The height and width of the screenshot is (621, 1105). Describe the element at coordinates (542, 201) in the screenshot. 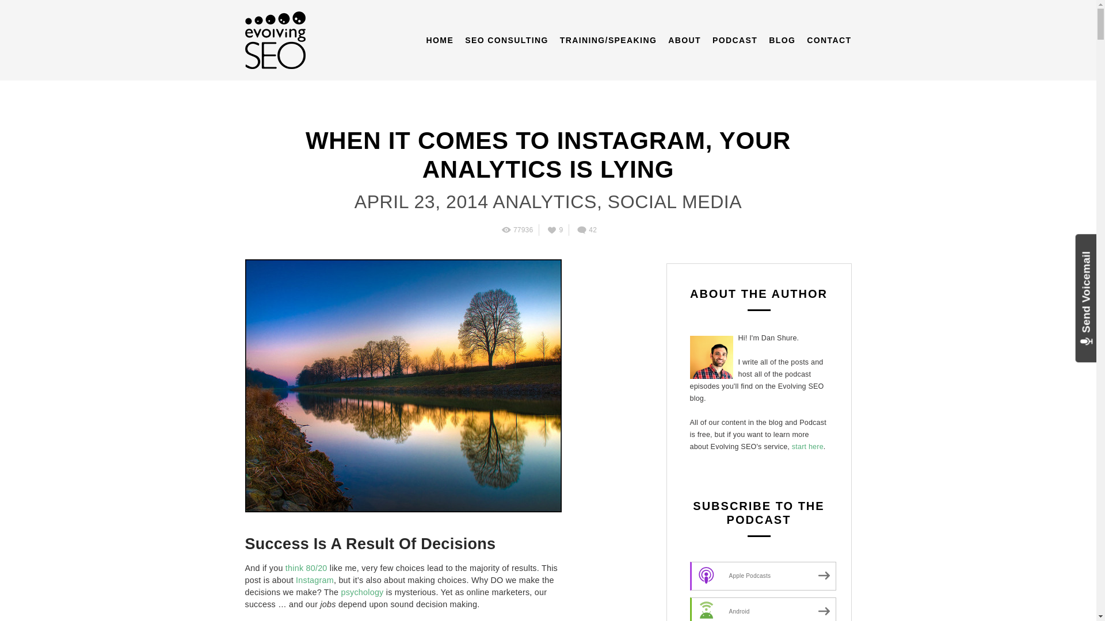

I see `View all posts in Analytics` at that location.